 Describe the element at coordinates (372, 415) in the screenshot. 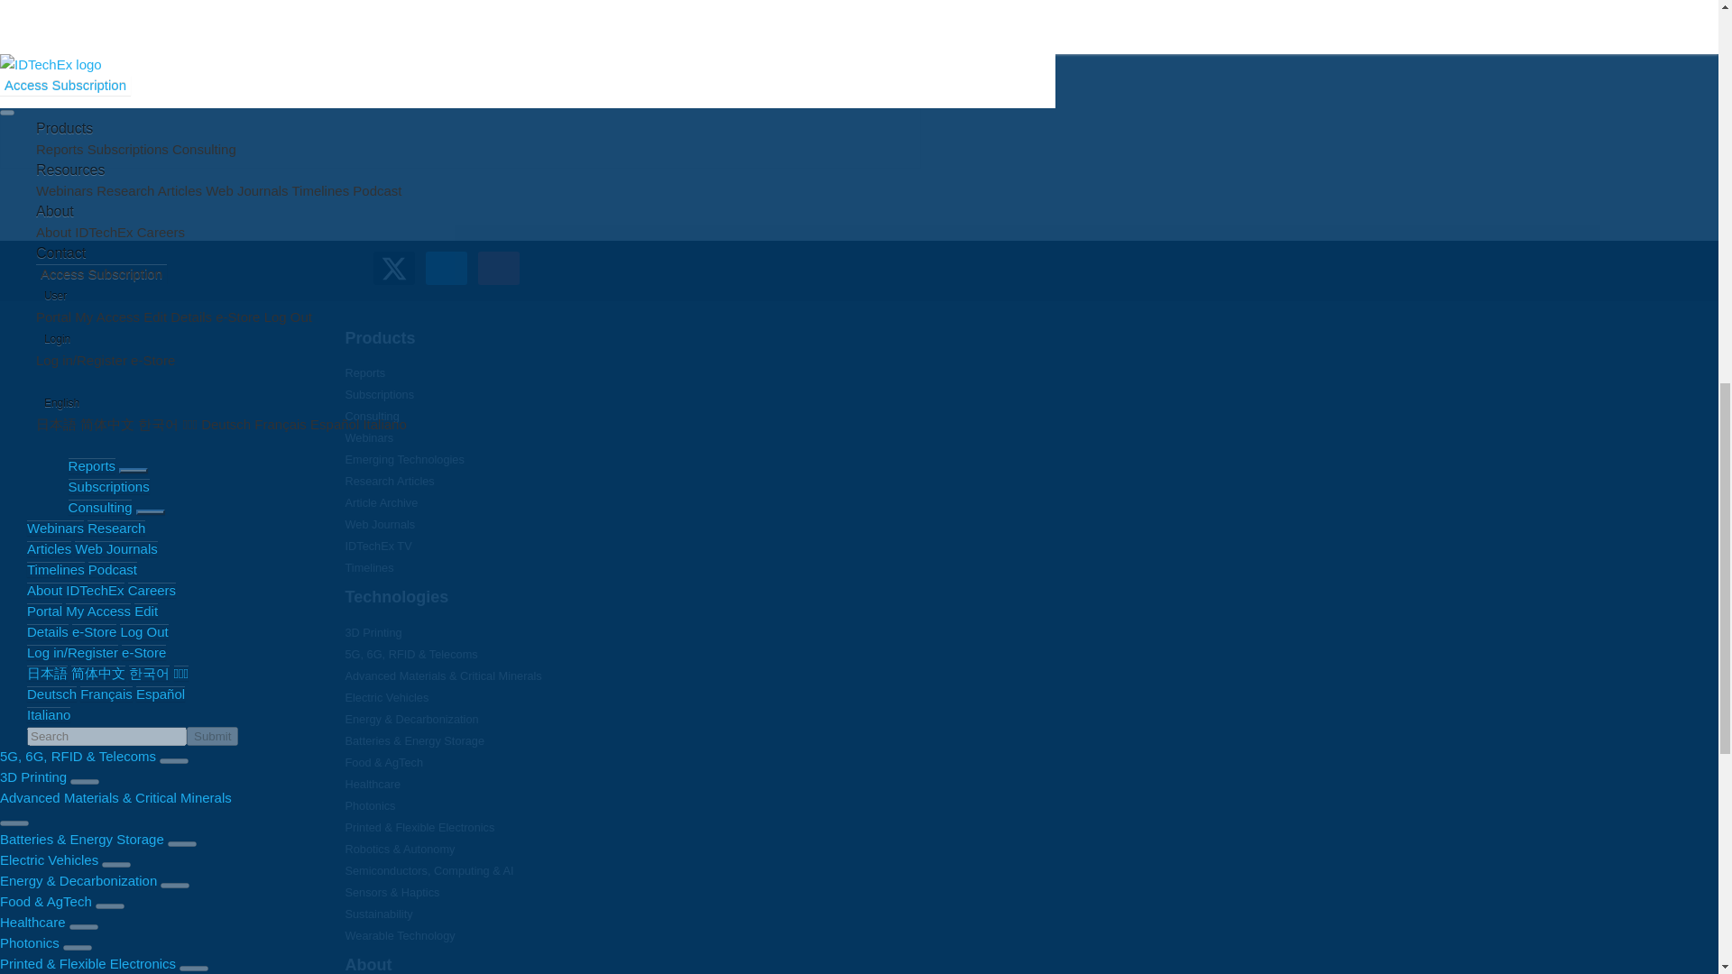

I see `Consulting` at that location.